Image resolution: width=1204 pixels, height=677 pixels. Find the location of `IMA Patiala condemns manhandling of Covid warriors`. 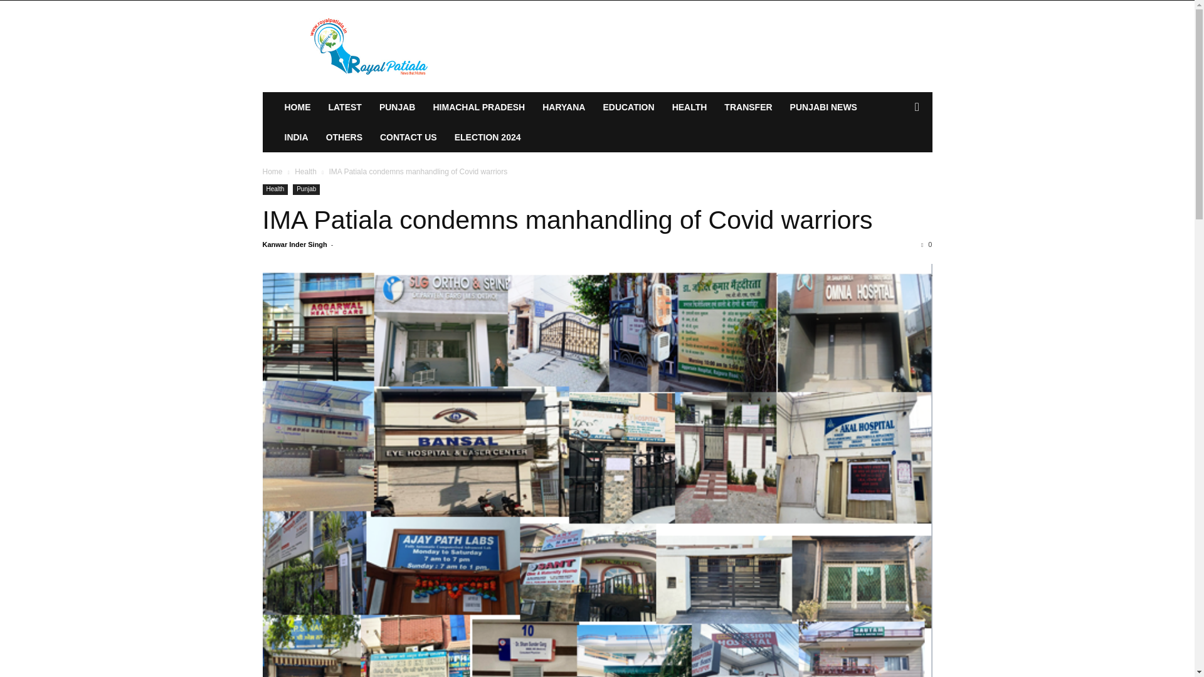

IMA Patiala condemns manhandling of Covid warriors is located at coordinates (567, 219).